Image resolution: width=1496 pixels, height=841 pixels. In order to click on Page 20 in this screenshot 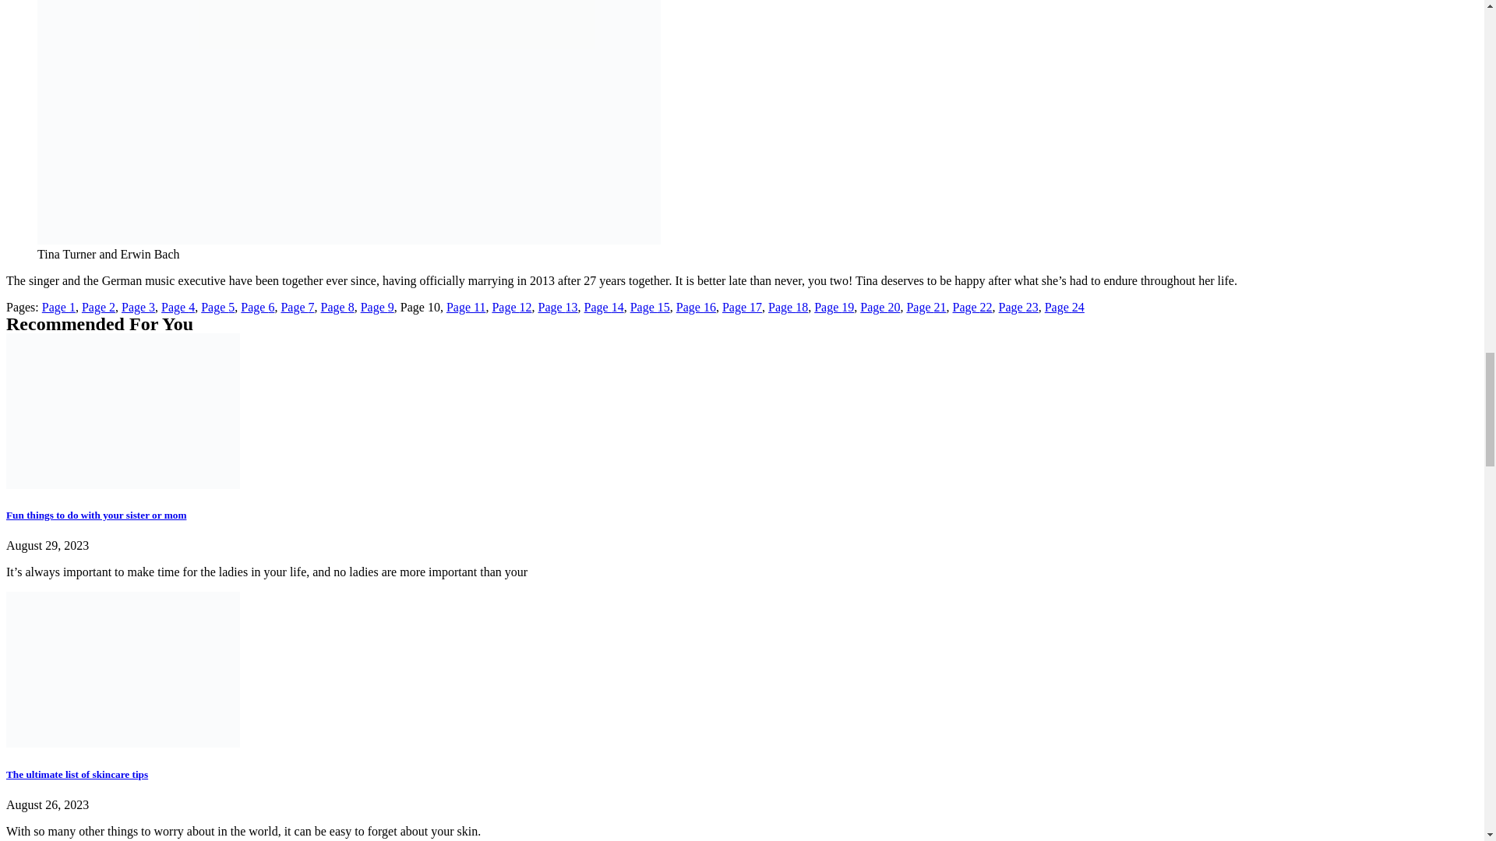, I will do `click(880, 307)`.